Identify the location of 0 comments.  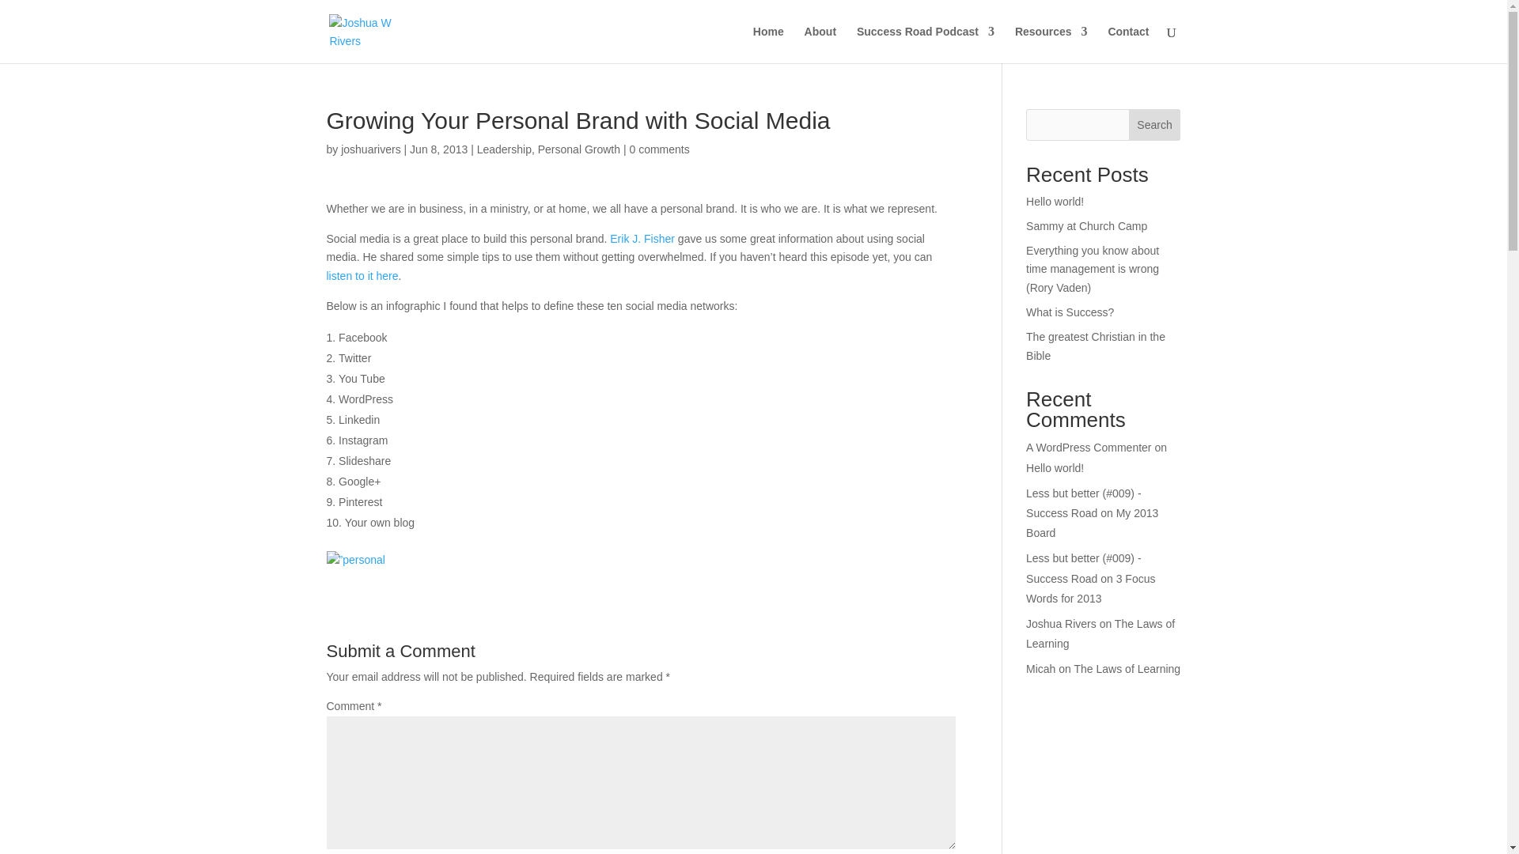
(658, 149).